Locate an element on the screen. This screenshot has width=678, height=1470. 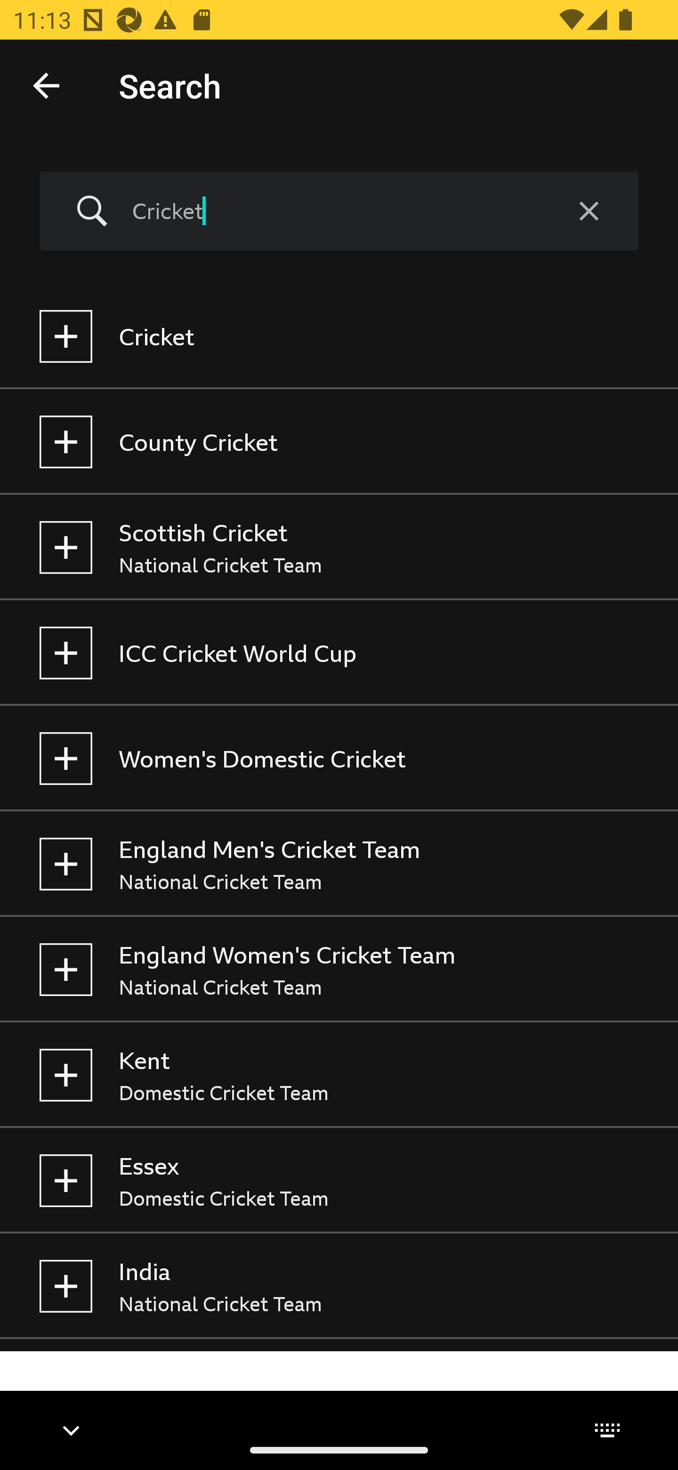
Women's Domestic Cricket is located at coordinates (339, 759).